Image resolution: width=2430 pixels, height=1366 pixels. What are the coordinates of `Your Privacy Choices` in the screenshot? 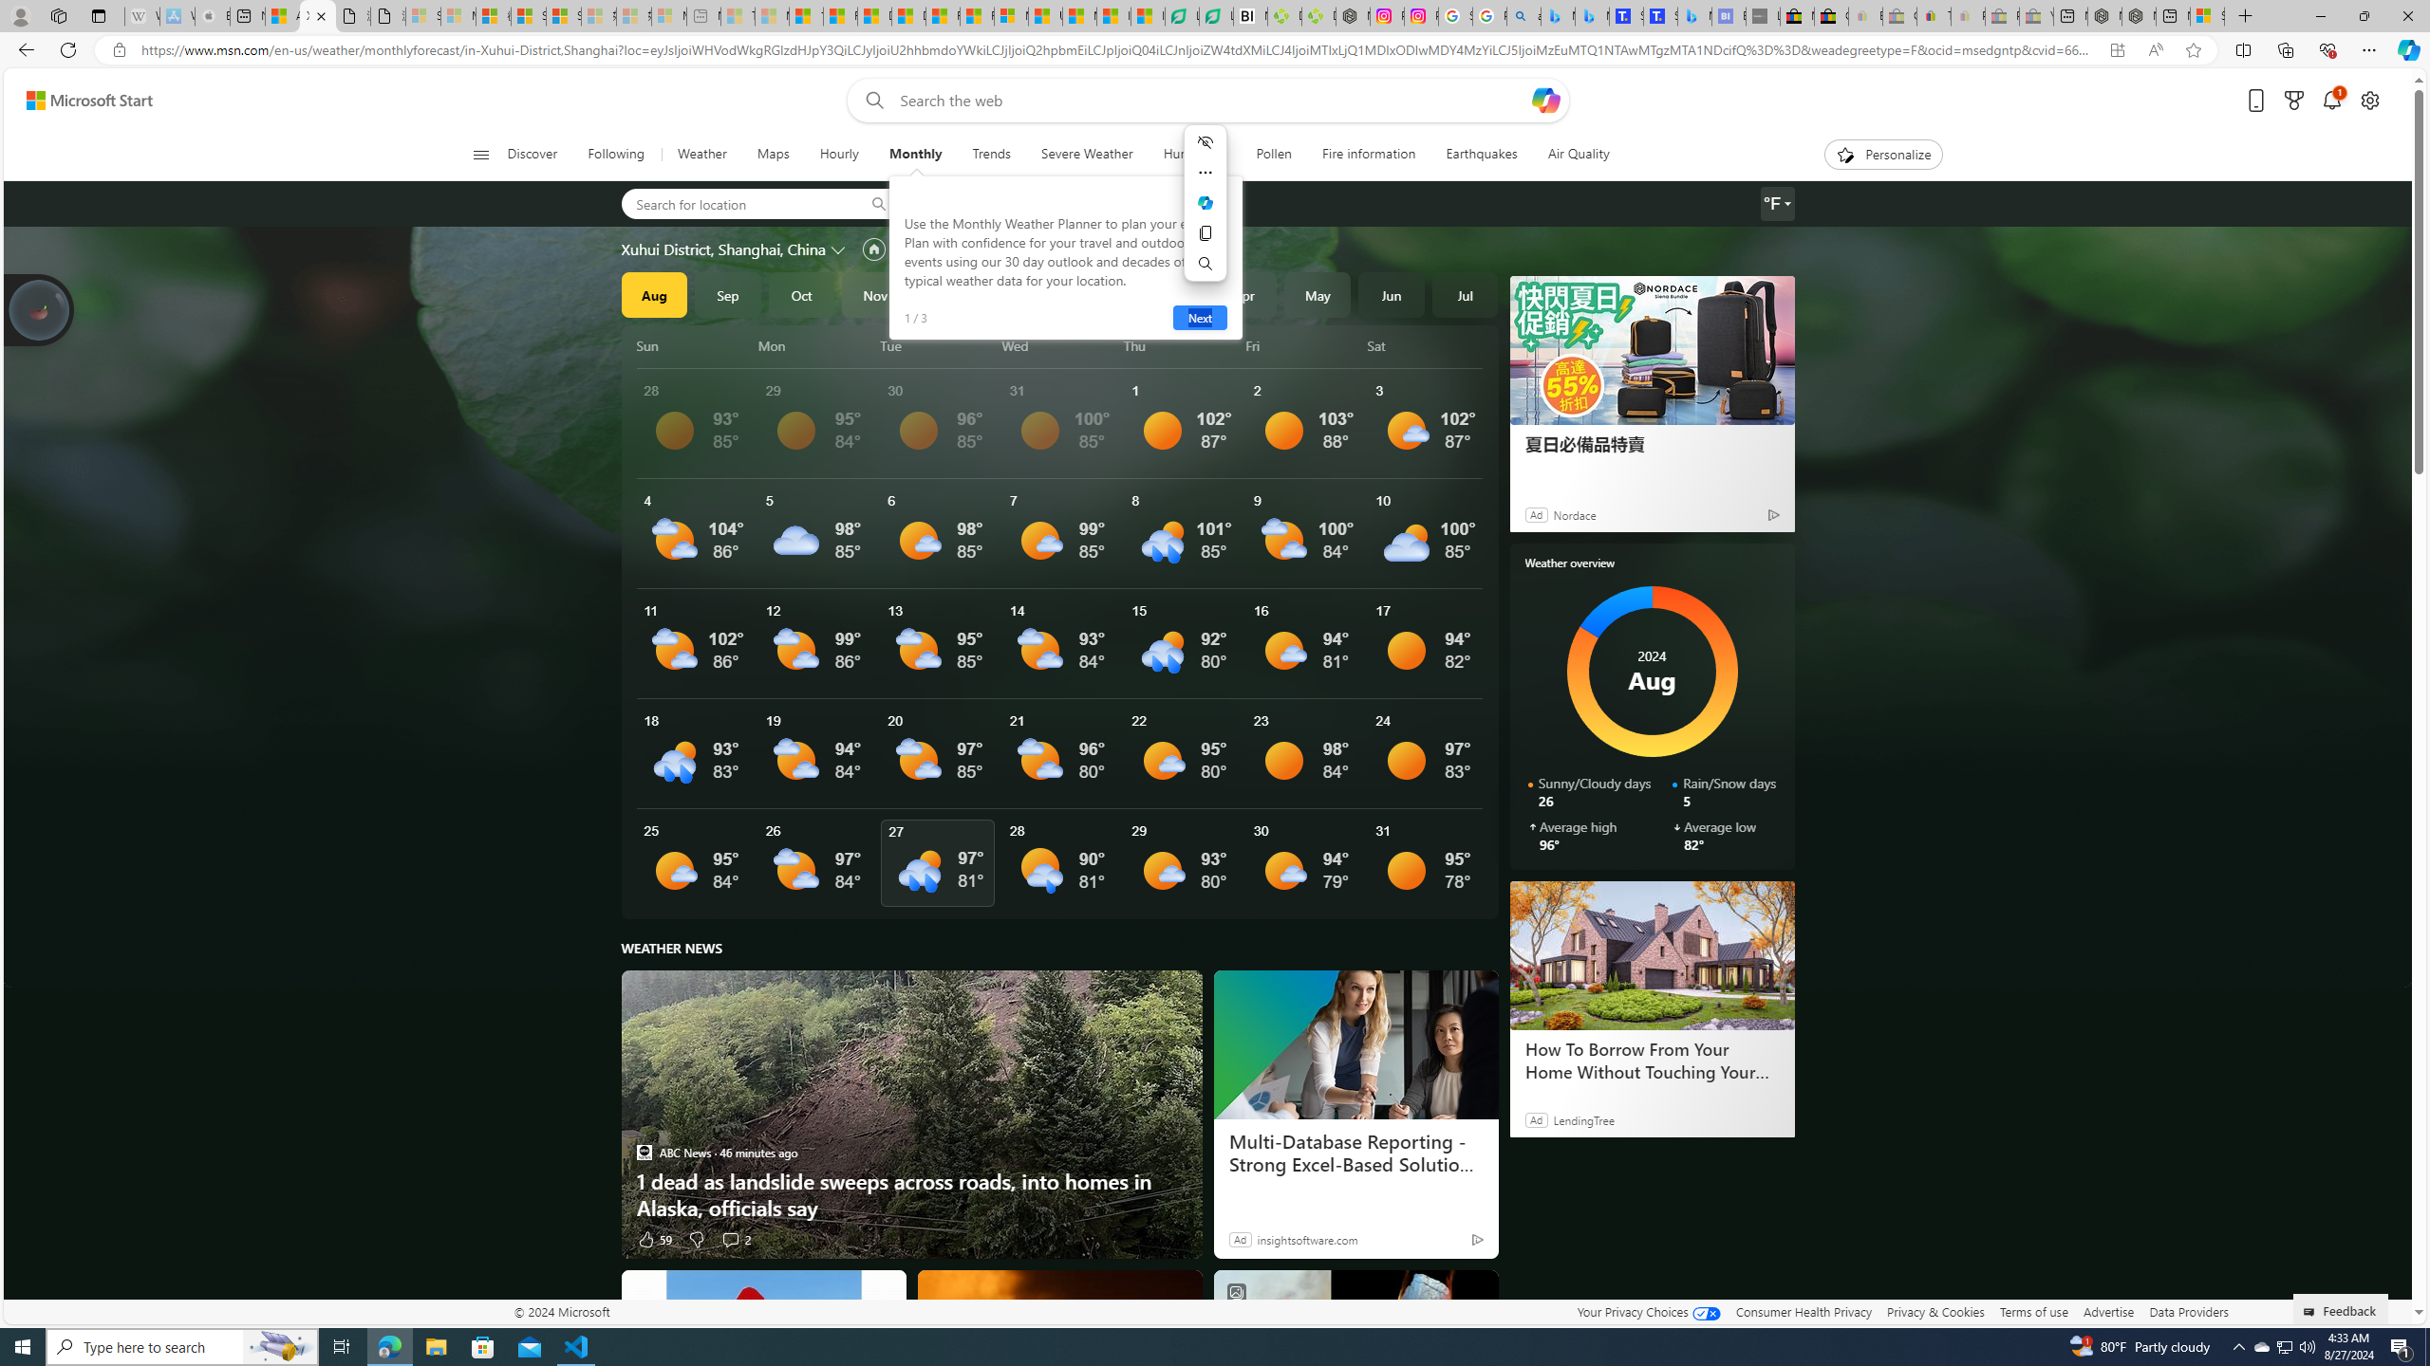 It's located at (1648, 1311).